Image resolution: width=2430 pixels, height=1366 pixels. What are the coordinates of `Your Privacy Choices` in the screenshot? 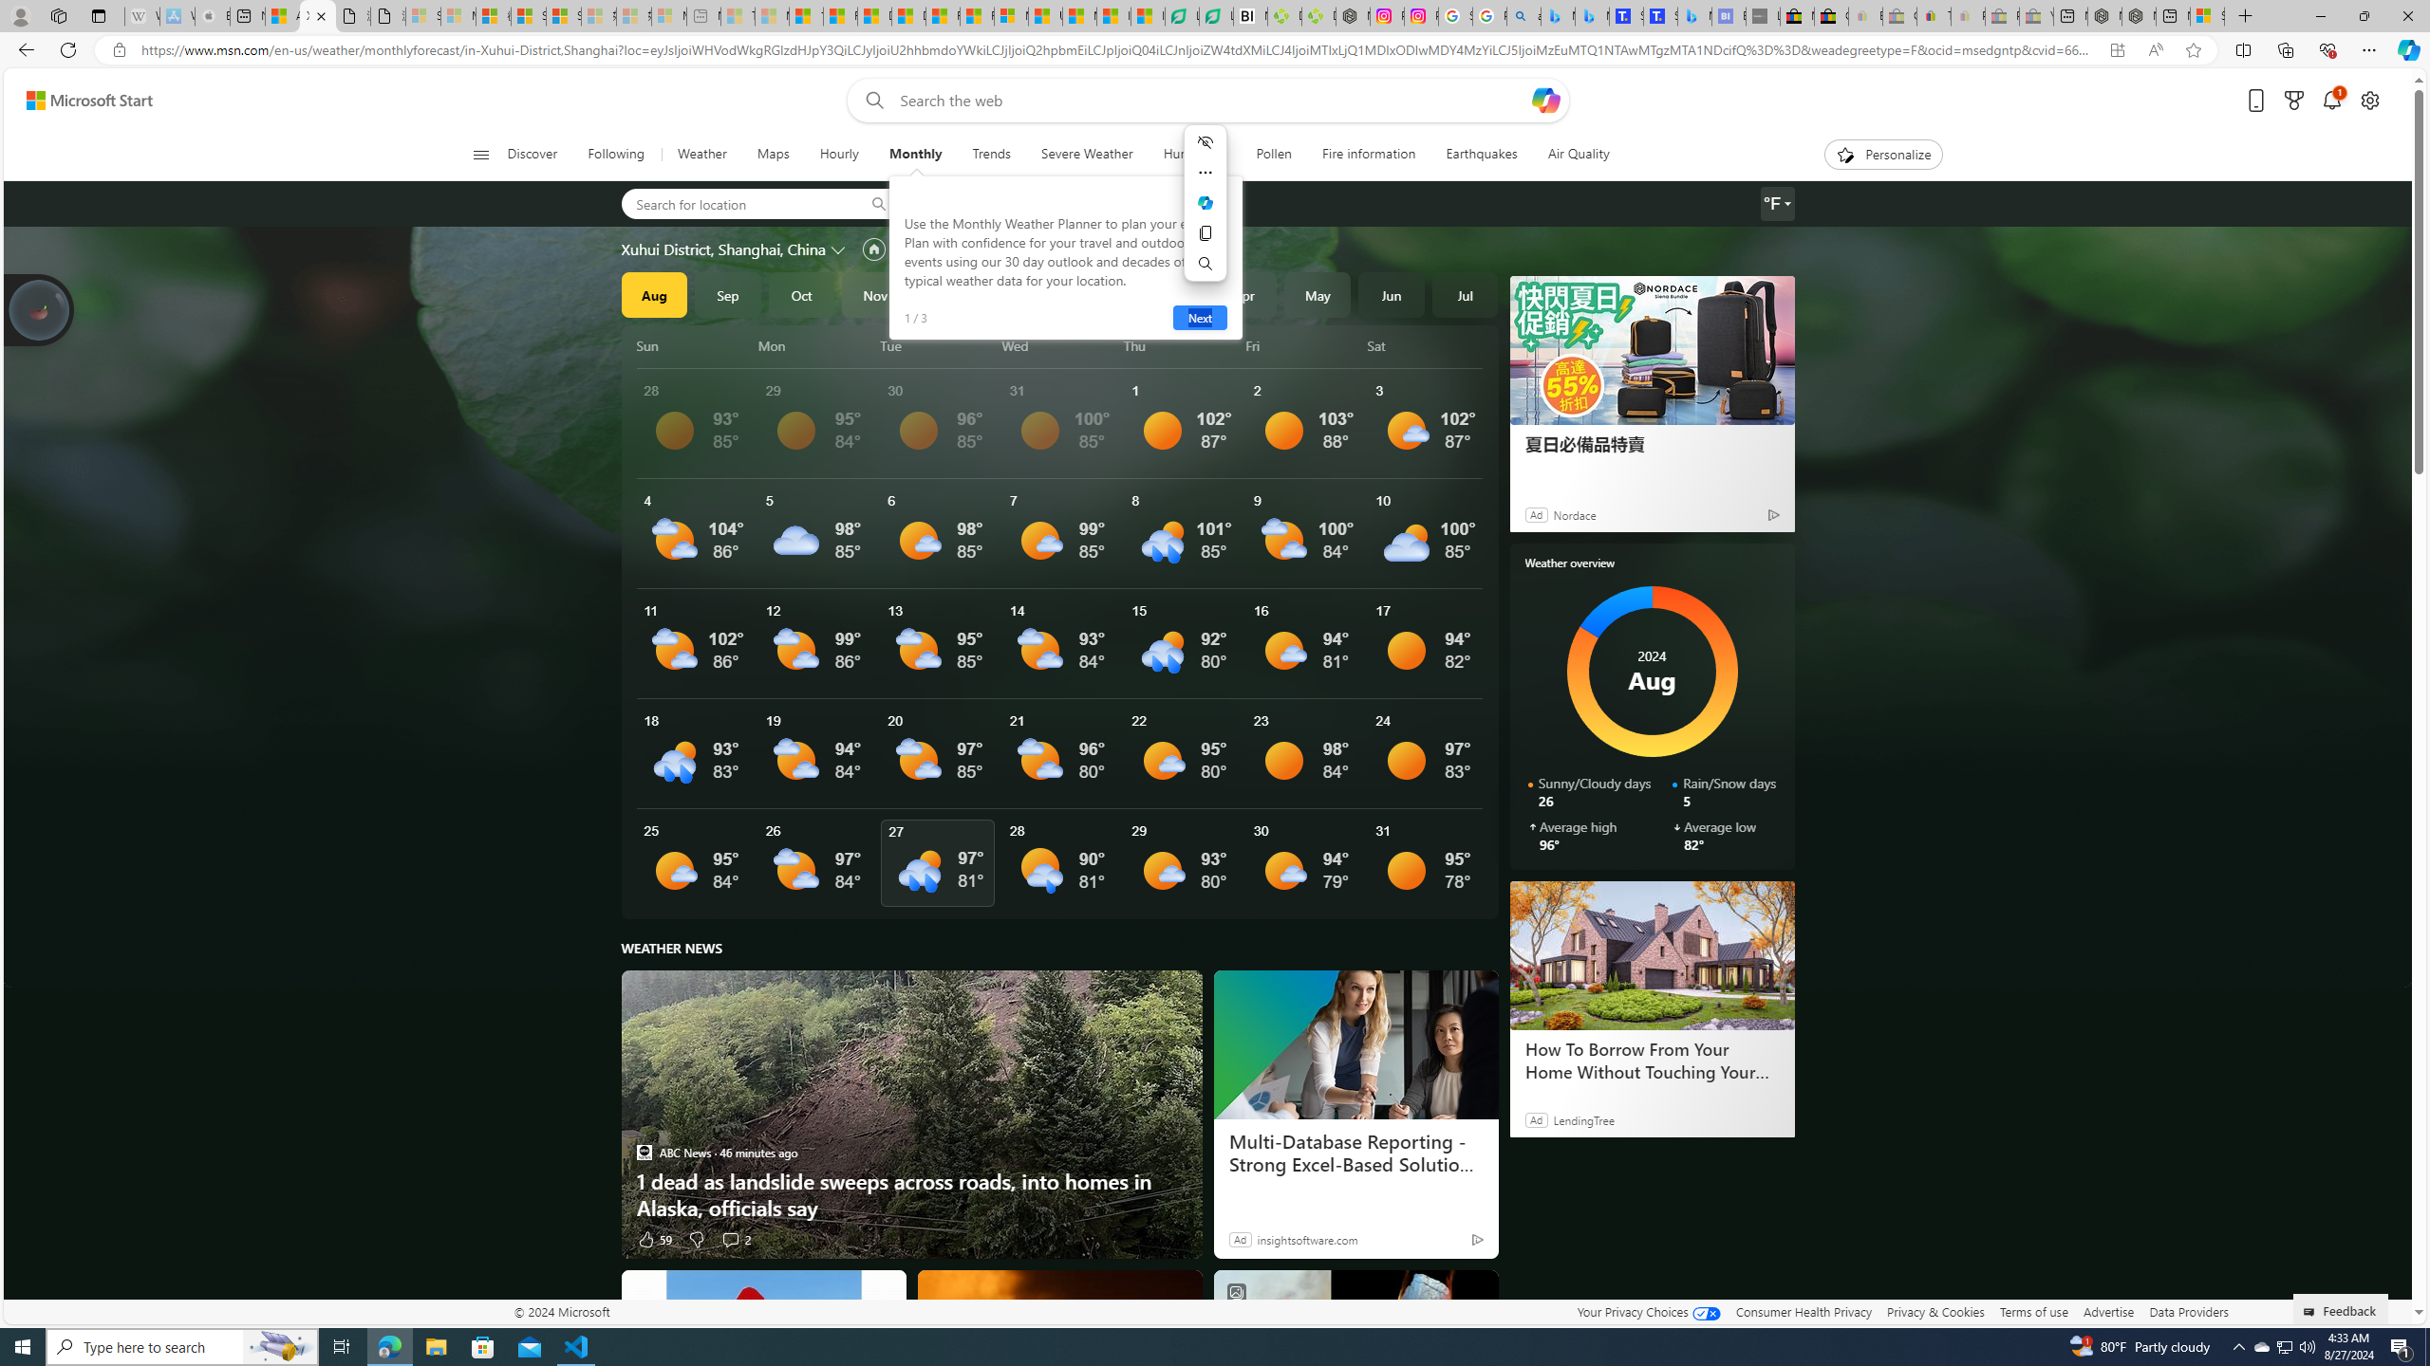 It's located at (1648, 1311).